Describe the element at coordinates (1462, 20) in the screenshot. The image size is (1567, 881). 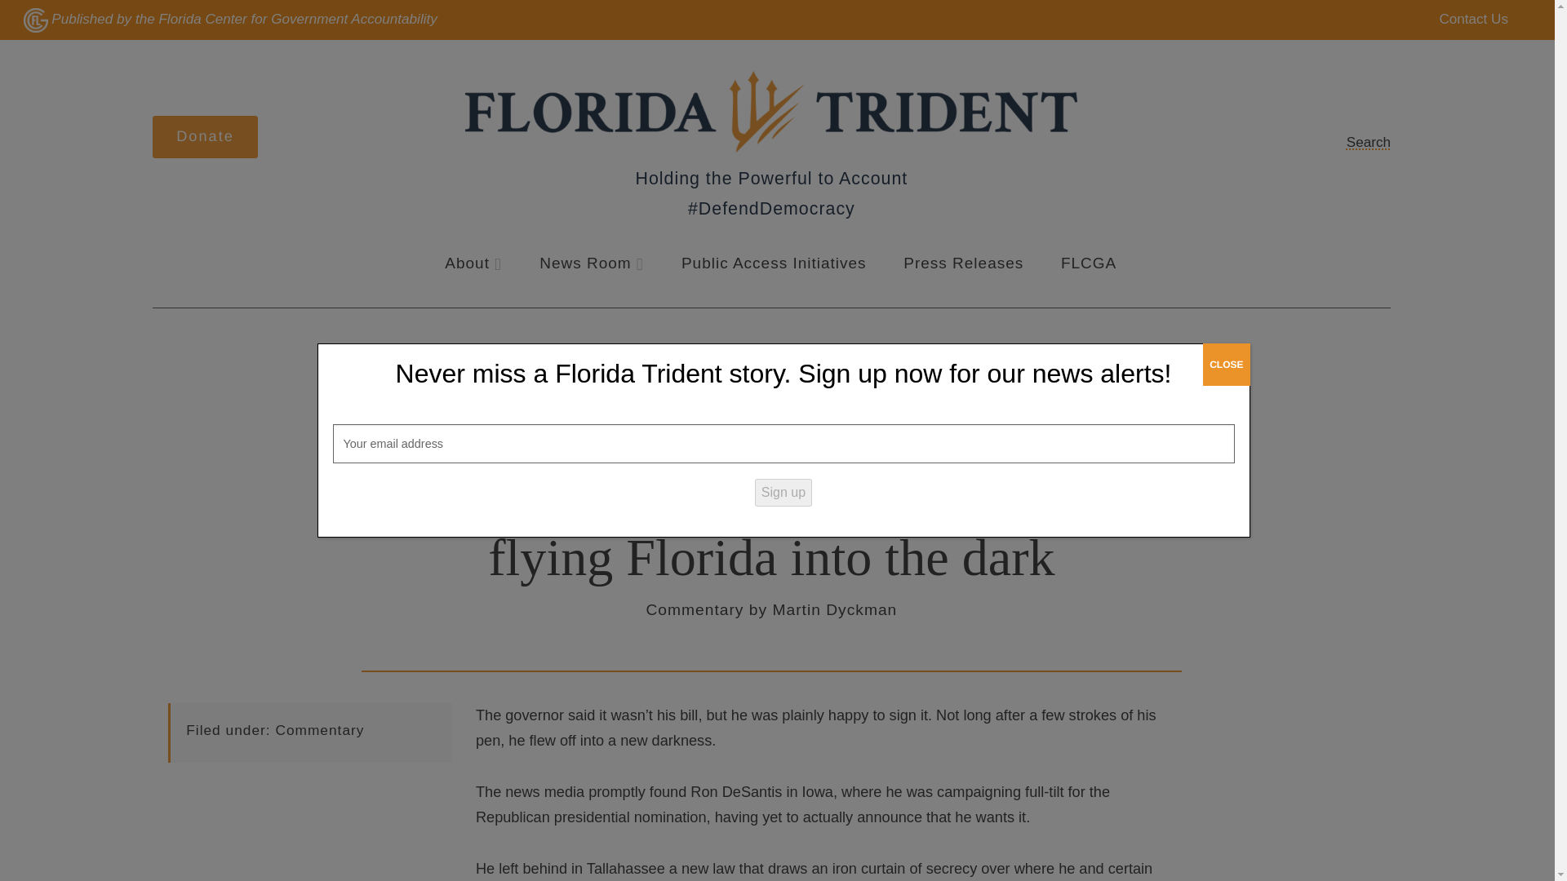
I see `Contact Us` at that location.